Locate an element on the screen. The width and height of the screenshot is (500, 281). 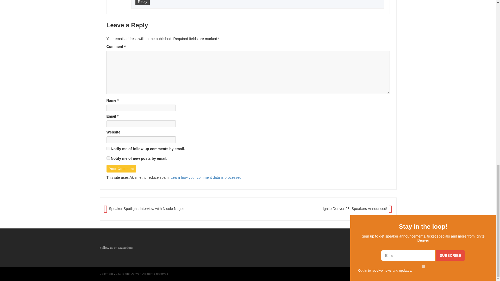
Speaker Spotlight: Interview with Nicole Nageli is located at coordinates (146, 209).